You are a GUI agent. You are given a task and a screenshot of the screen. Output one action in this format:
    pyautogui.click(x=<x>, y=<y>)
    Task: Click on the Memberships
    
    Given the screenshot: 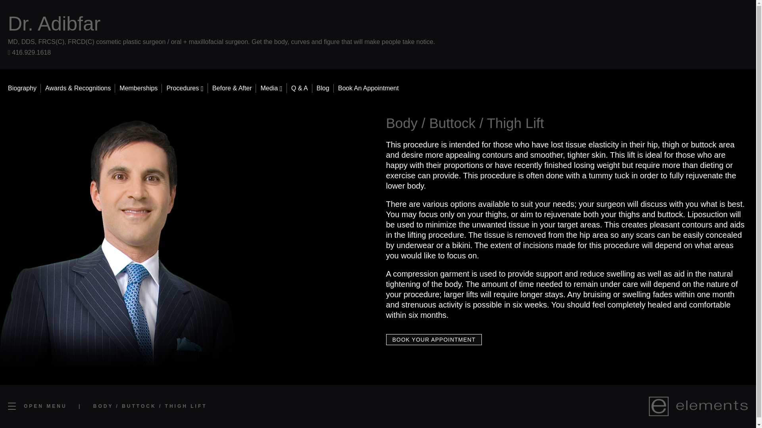 What is the action you would take?
    pyautogui.click(x=139, y=88)
    